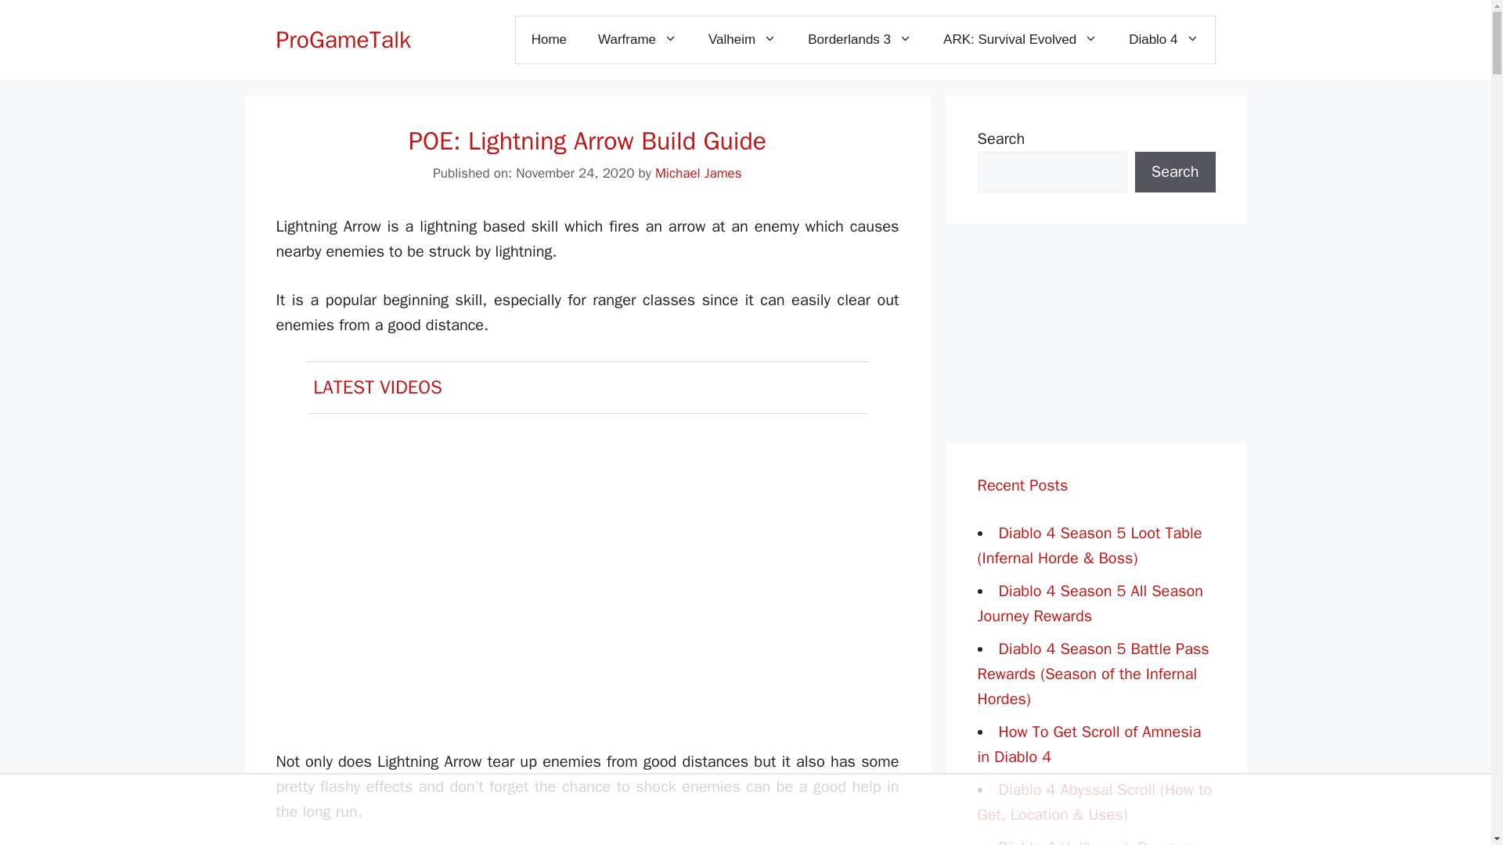  What do you see at coordinates (698, 173) in the screenshot?
I see `View all posts by Michael James` at bounding box center [698, 173].